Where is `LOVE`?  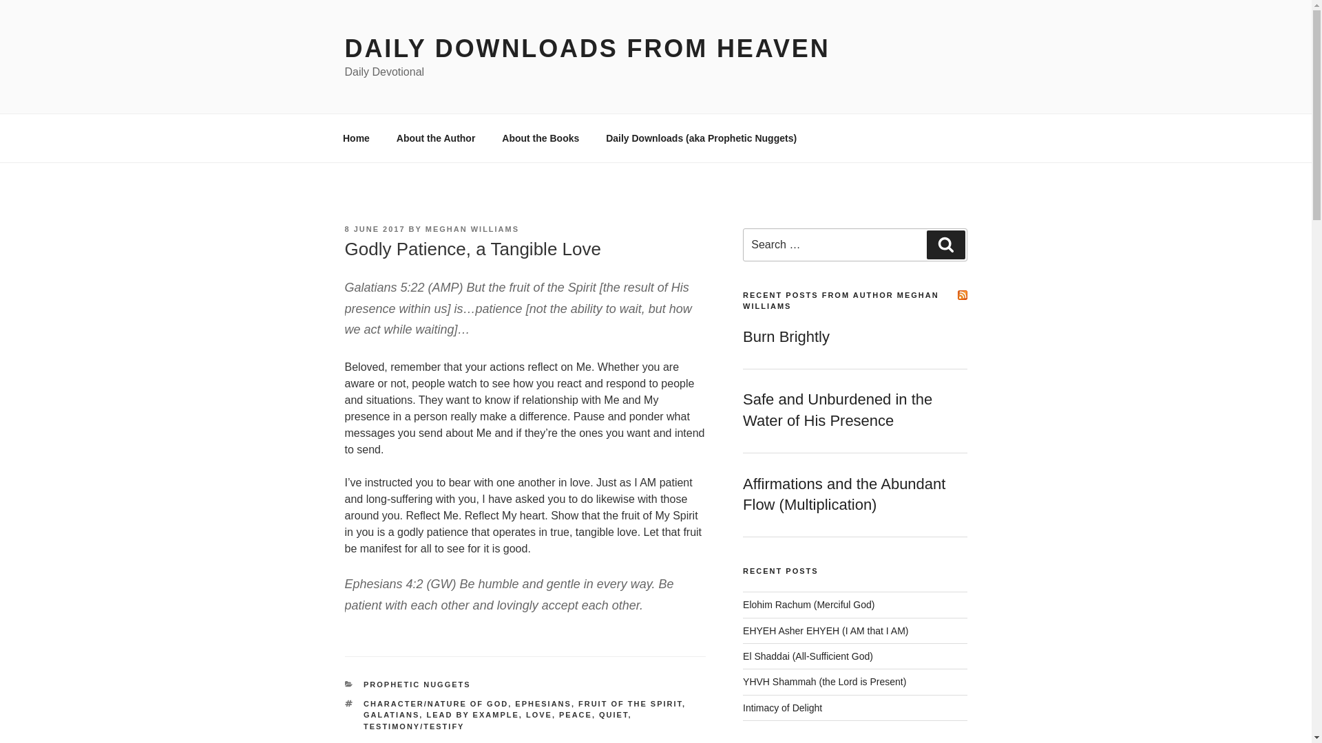 LOVE is located at coordinates (539, 714).